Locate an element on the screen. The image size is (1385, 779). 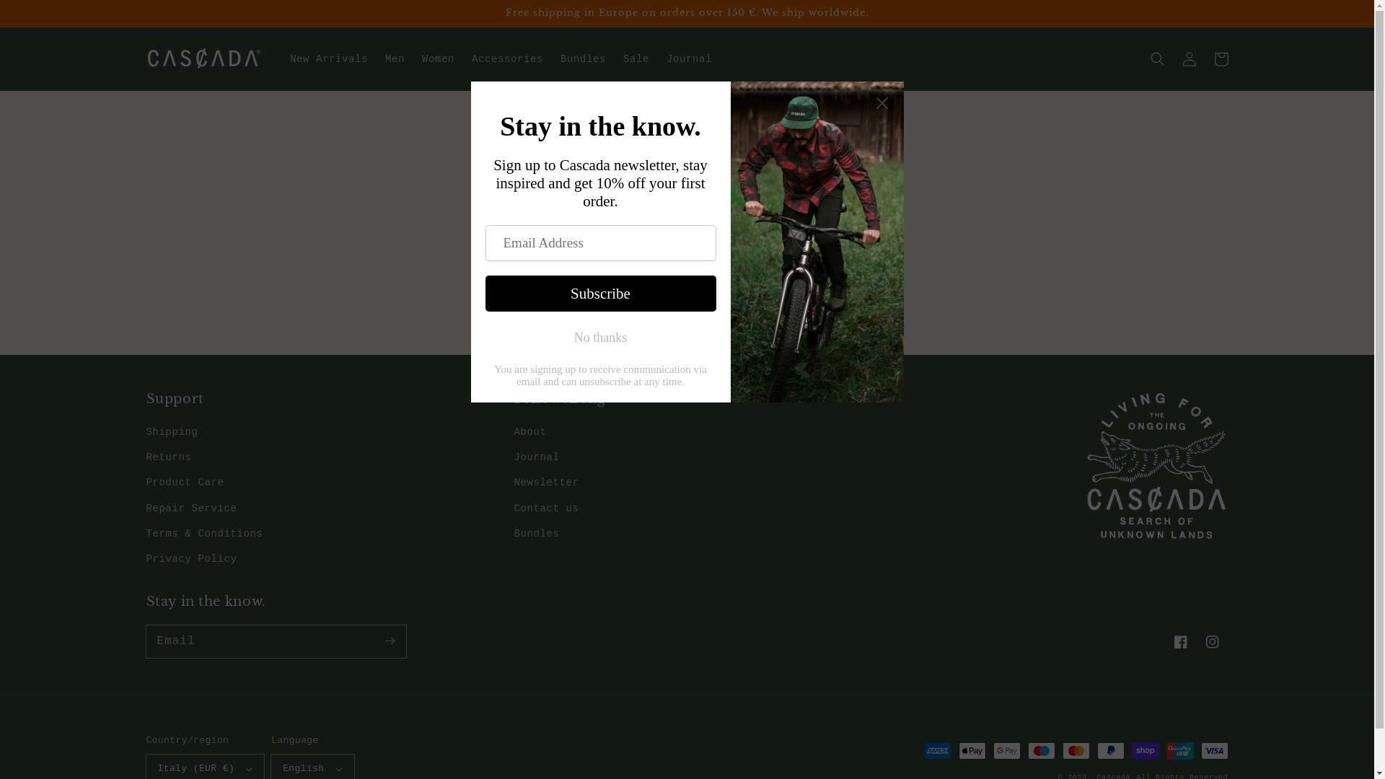
Bundles is located at coordinates (583, 59).